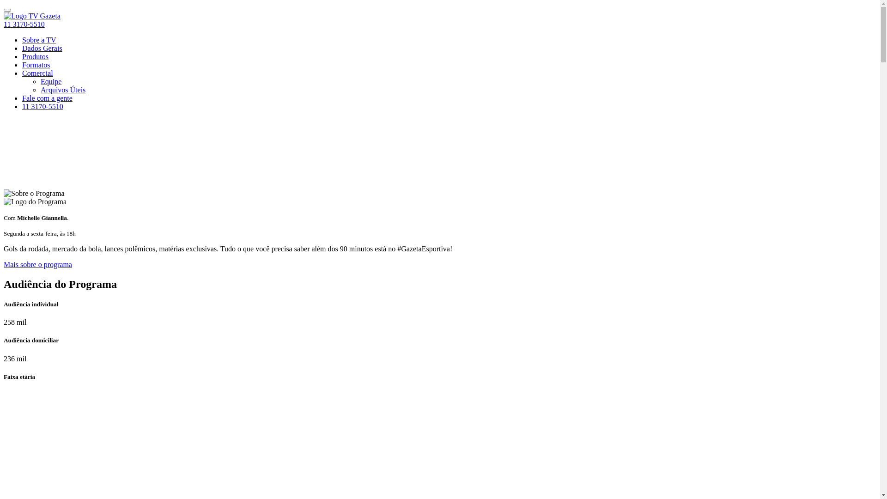 This screenshot has height=499, width=887. I want to click on Sobre o Programa, so click(34, 194).